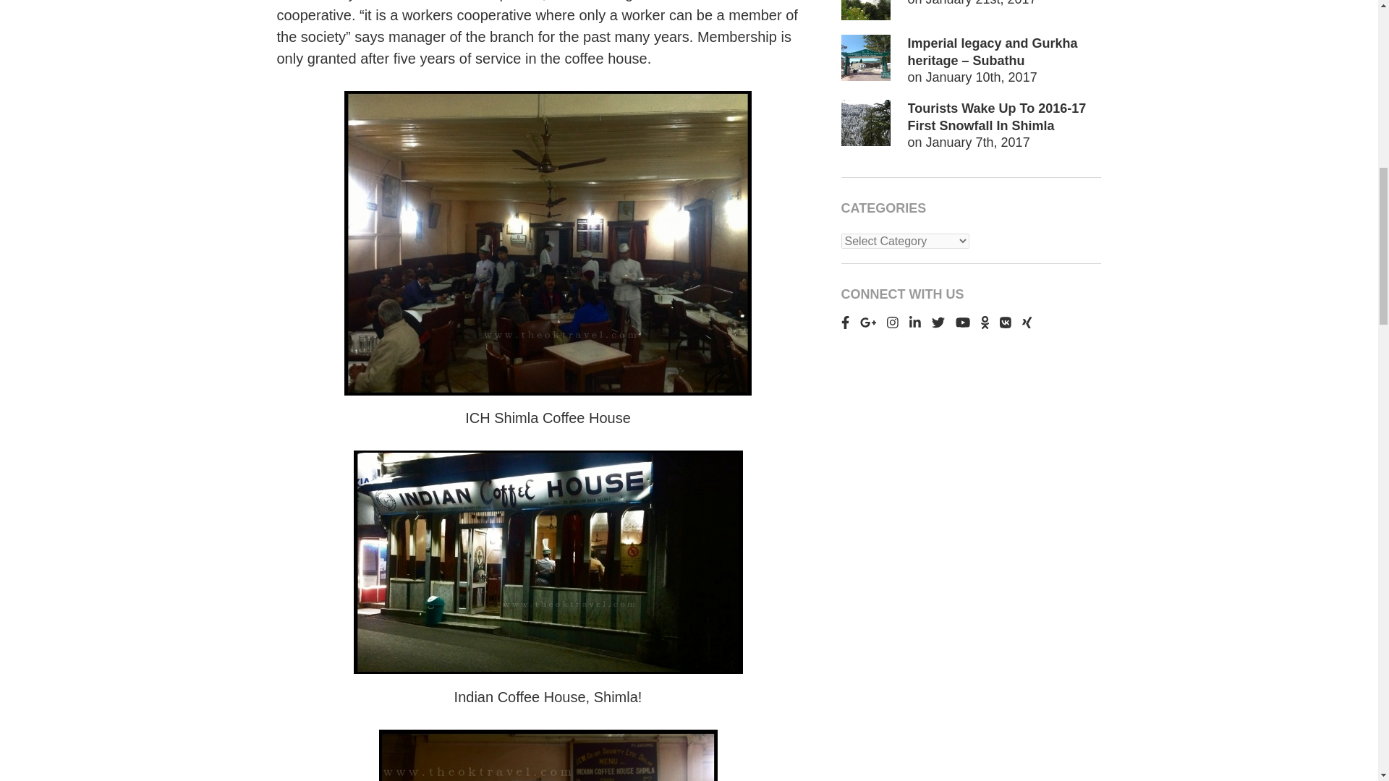 The height and width of the screenshot is (781, 1389). Describe the element at coordinates (547, 563) in the screenshot. I see `ICH Shimla Mall Road Ridge` at that location.